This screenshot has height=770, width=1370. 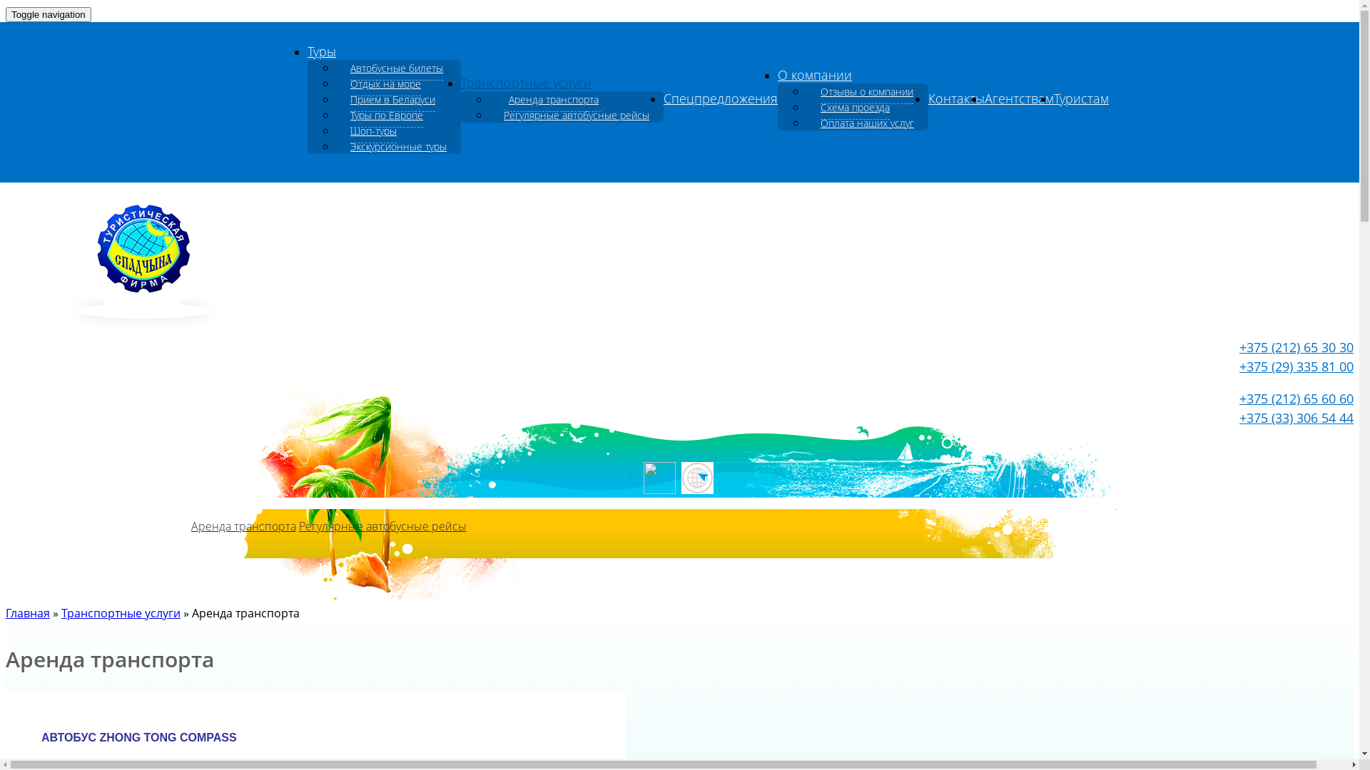 What do you see at coordinates (1297, 366) in the screenshot?
I see `+375 (29) 335 81 00` at bounding box center [1297, 366].